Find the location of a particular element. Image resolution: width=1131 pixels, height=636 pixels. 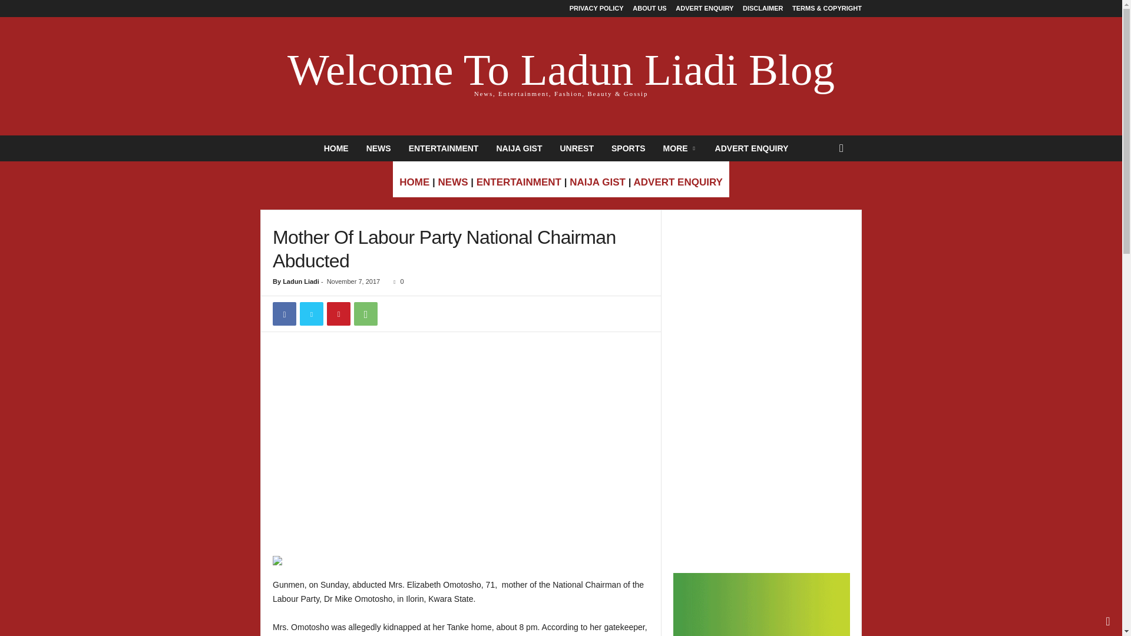

Facebook is located at coordinates (284, 313).